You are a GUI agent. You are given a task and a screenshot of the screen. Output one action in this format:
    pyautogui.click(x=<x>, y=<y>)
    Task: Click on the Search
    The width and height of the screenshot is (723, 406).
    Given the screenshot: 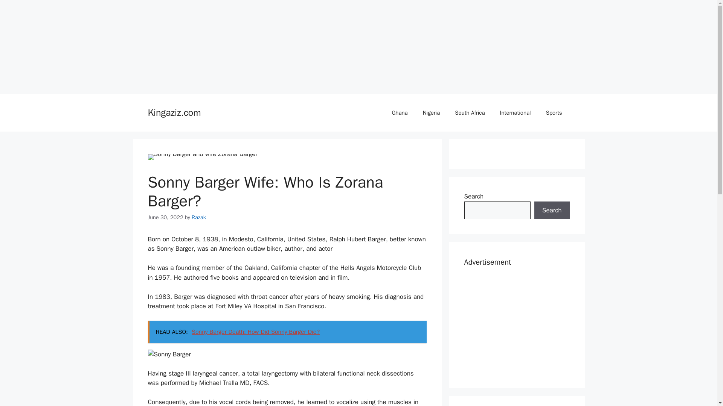 What is the action you would take?
    pyautogui.click(x=552, y=211)
    